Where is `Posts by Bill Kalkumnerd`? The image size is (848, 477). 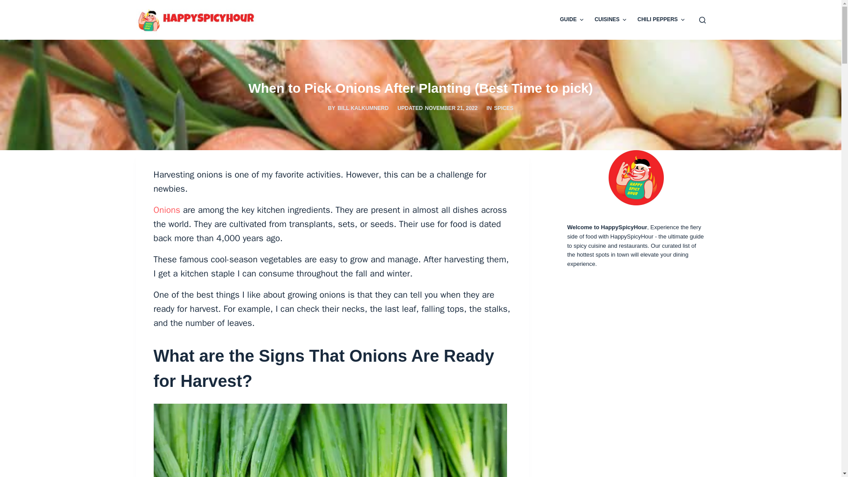 Posts by Bill Kalkumnerd is located at coordinates (363, 108).